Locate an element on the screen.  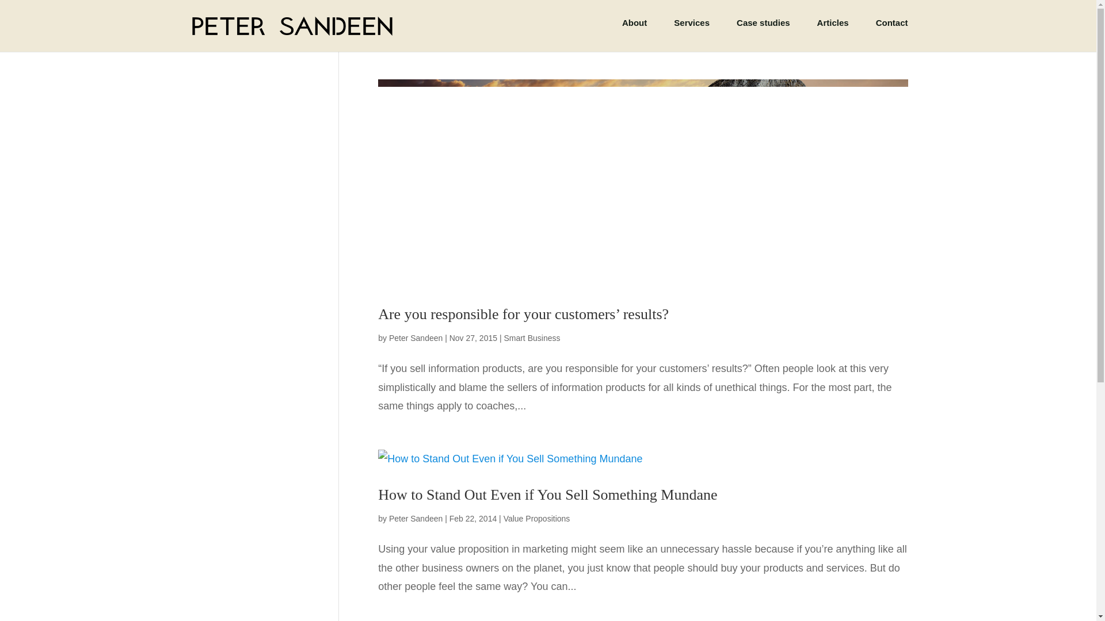
Peter Sandeen is located at coordinates (416, 519).